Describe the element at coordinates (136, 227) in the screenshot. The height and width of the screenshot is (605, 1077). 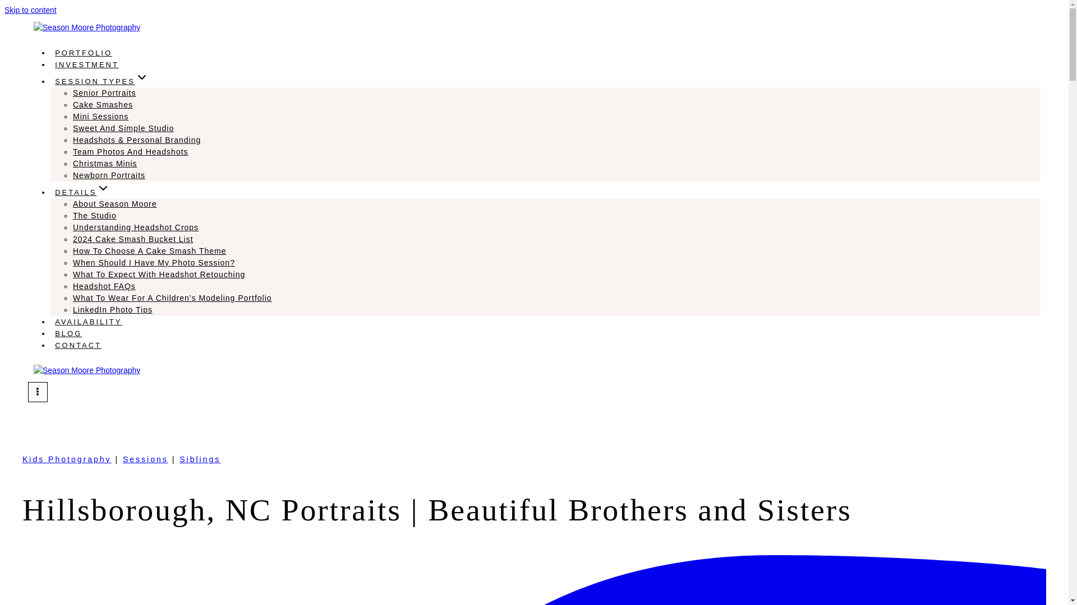
I see `Understanding Headshot Crops` at that location.